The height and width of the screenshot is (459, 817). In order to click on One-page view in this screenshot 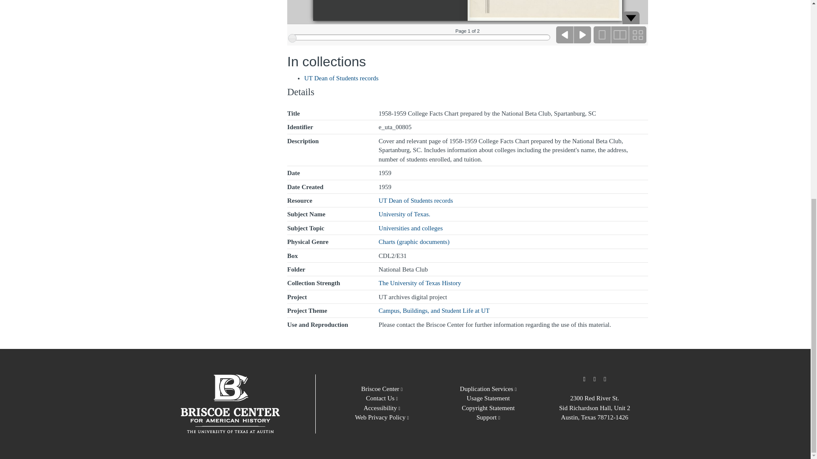, I will do `click(602, 34)`.